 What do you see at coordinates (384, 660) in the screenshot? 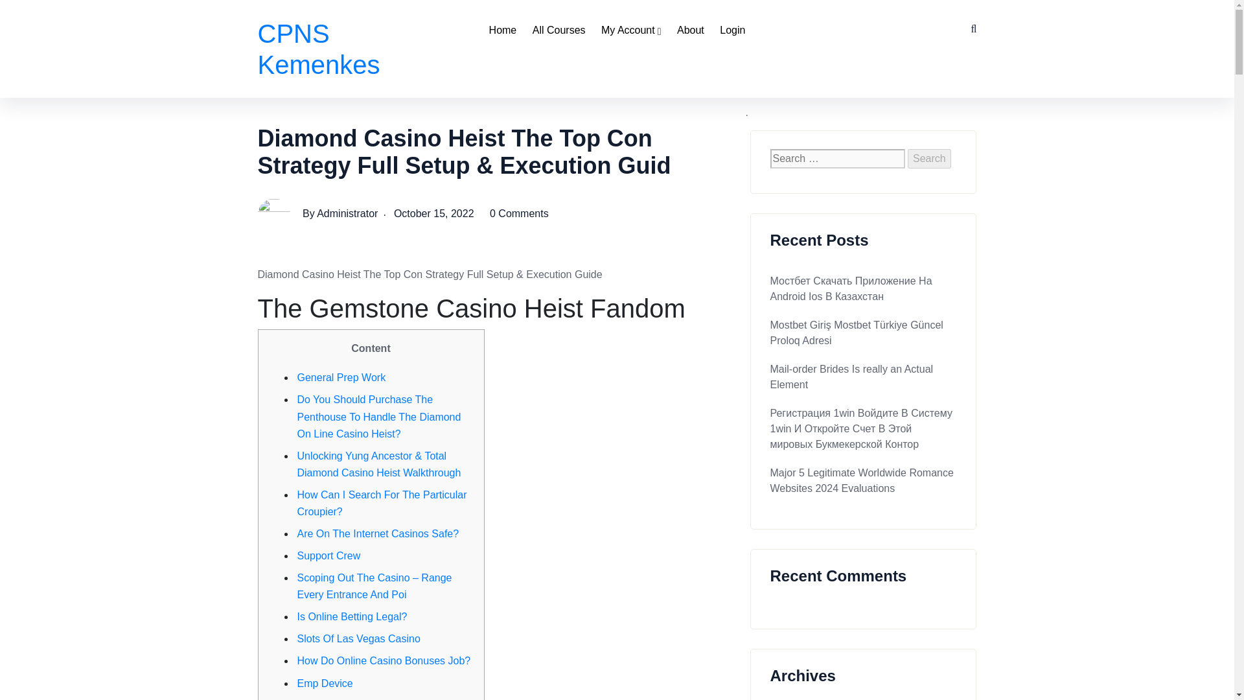
I see `How Do Online Casino Bonuses Job?` at bounding box center [384, 660].